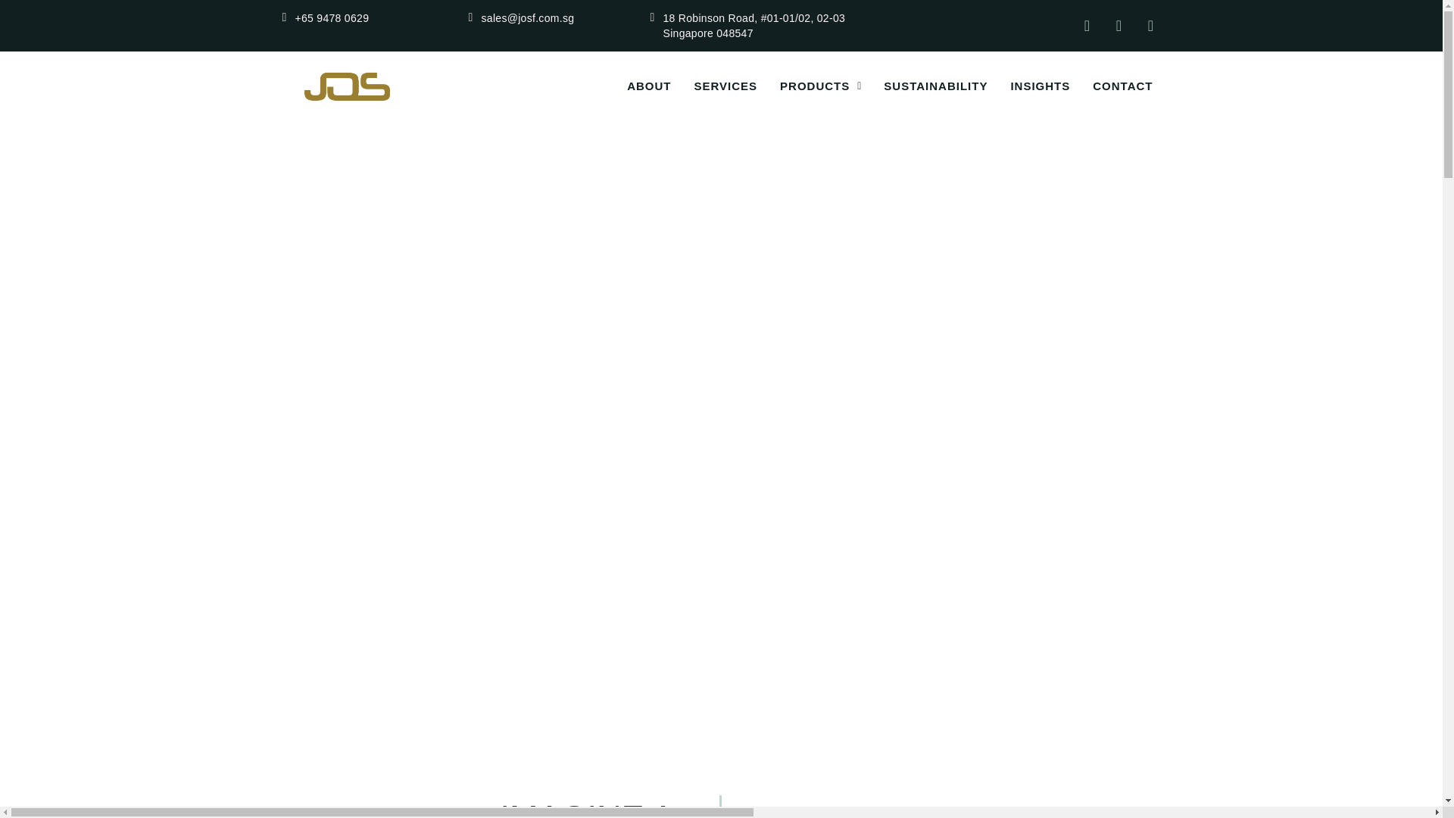 This screenshot has width=1454, height=818. What do you see at coordinates (638, 86) in the screenshot?
I see `ABOUT` at bounding box center [638, 86].